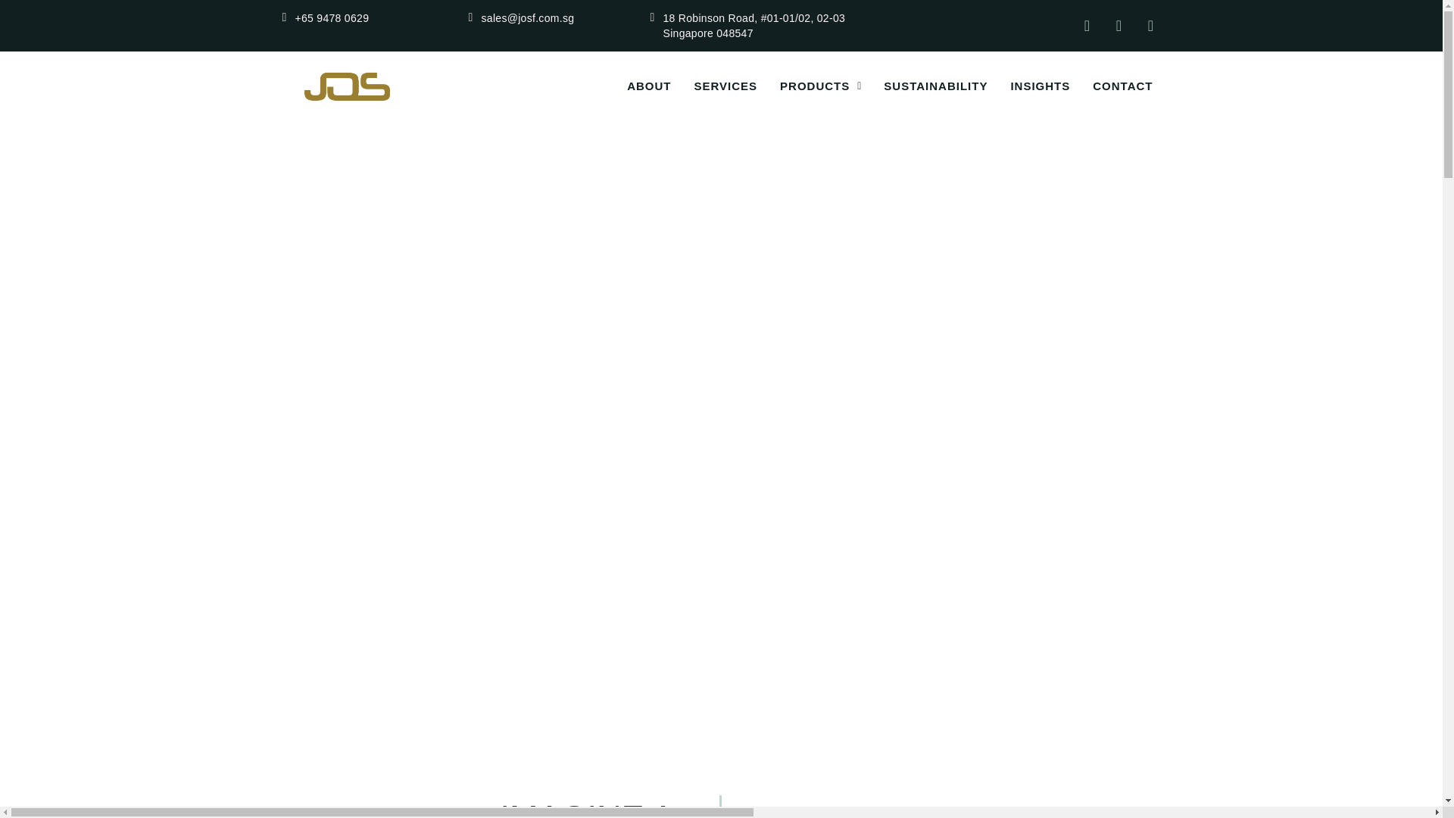 This screenshot has width=1454, height=818. What do you see at coordinates (638, 86) in the screenshot?
I see `ABOUT` at bounding box center [638, 86].